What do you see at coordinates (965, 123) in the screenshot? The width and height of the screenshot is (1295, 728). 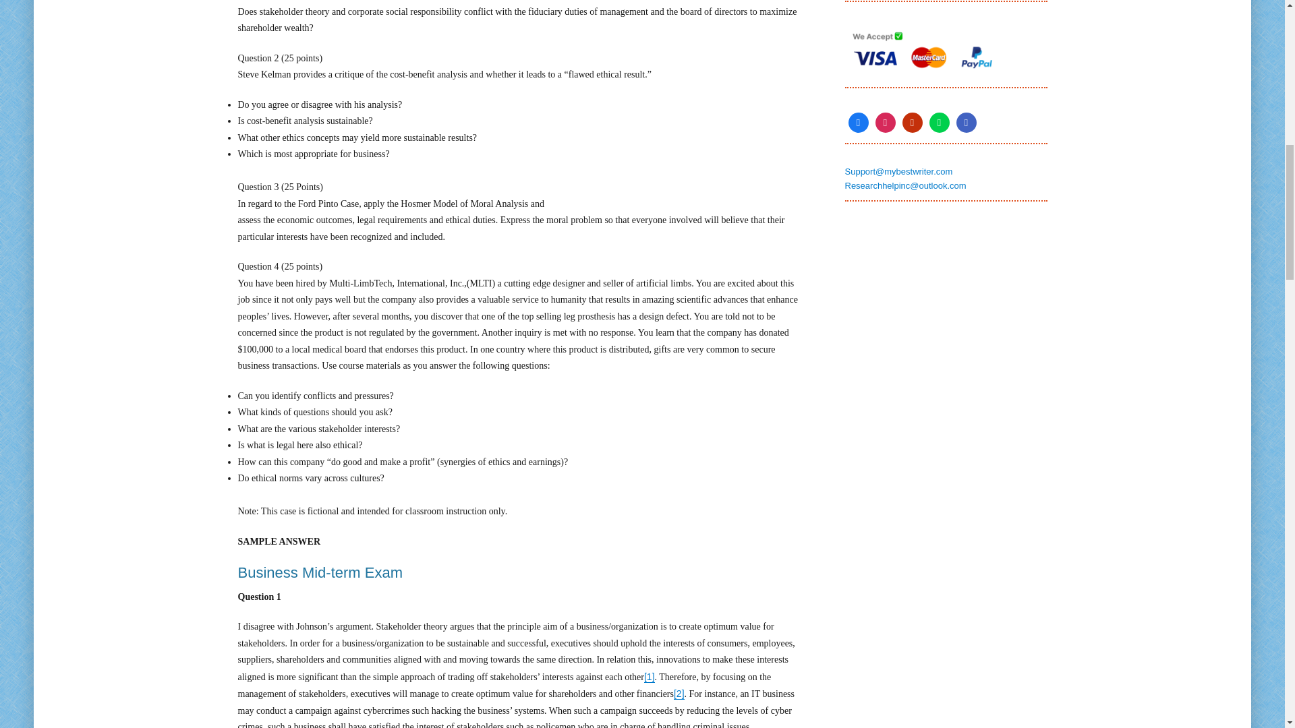 I see `Viber` at bounding box center [965, 123].